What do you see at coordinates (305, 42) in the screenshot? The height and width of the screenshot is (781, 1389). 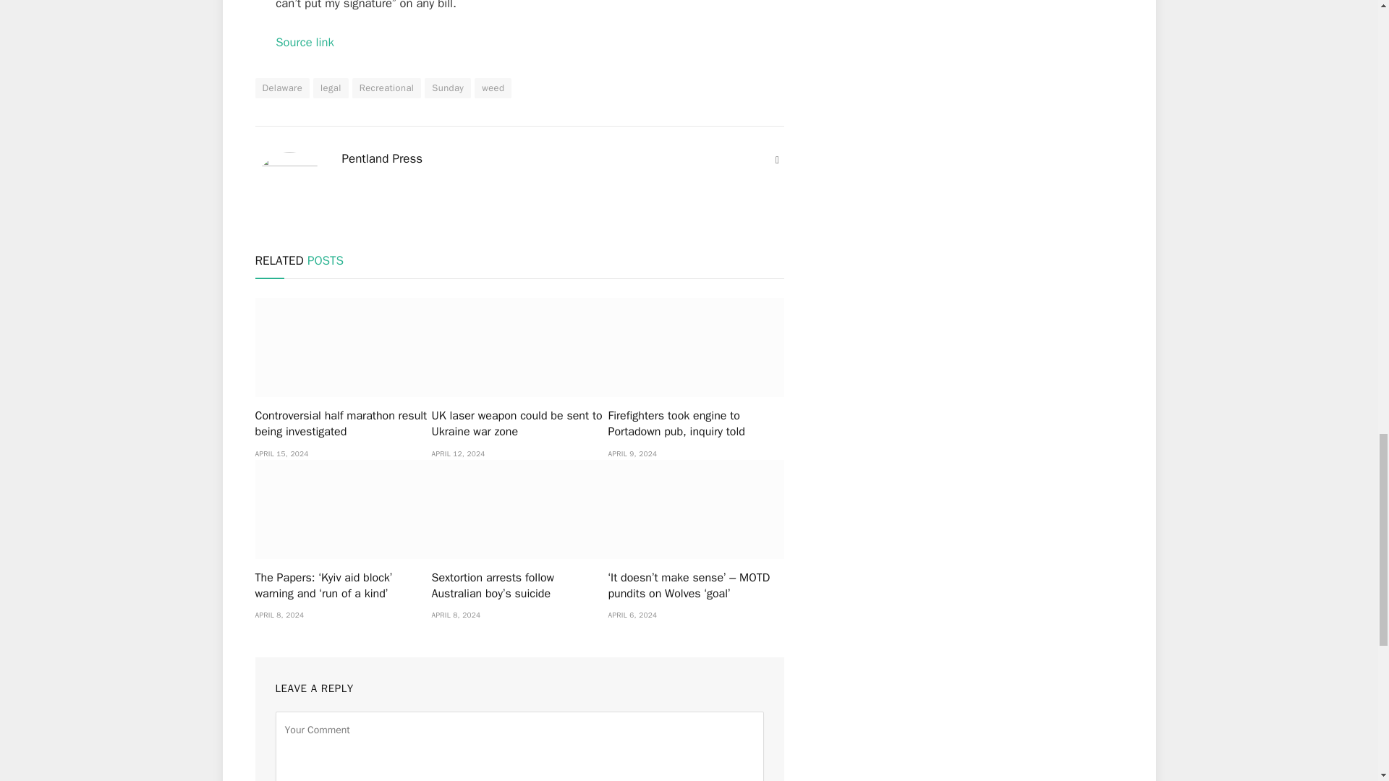 I see `Source link` at bounding box center [305, 42].